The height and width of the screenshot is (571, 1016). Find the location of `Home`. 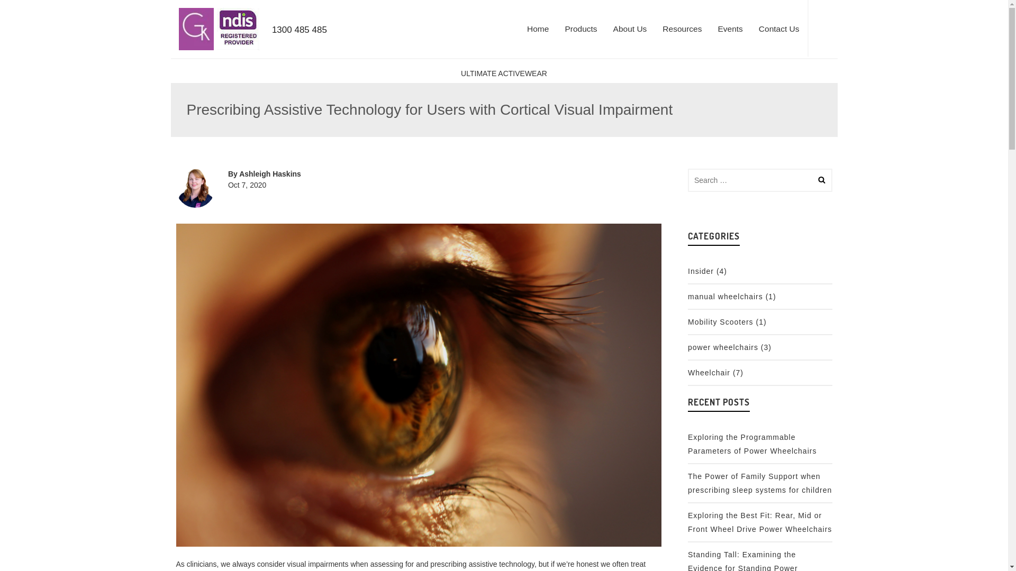

Home is located at coordinates (538, 29).